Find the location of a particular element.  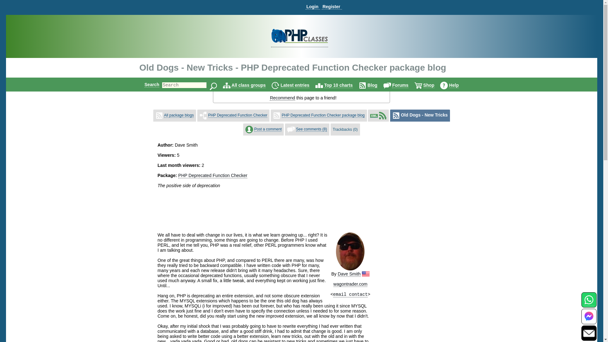

Contact us using Messenger is located at coordinates (589, 320).